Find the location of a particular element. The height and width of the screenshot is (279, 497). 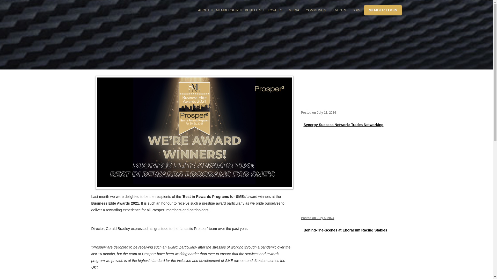

JOIN is located at coordinates (356, 10).